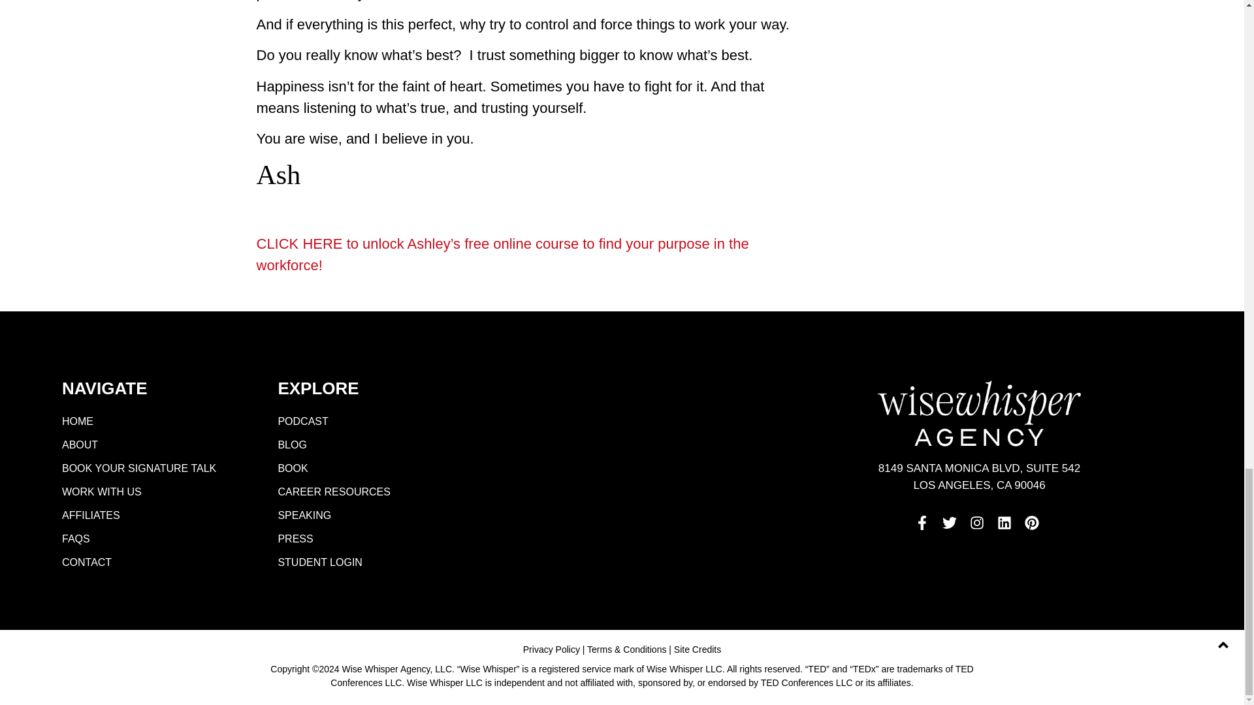  What do you see at coordinates (152, 445) in the screenshot?
I see `ABOUT` at bounding box center [152, 445].